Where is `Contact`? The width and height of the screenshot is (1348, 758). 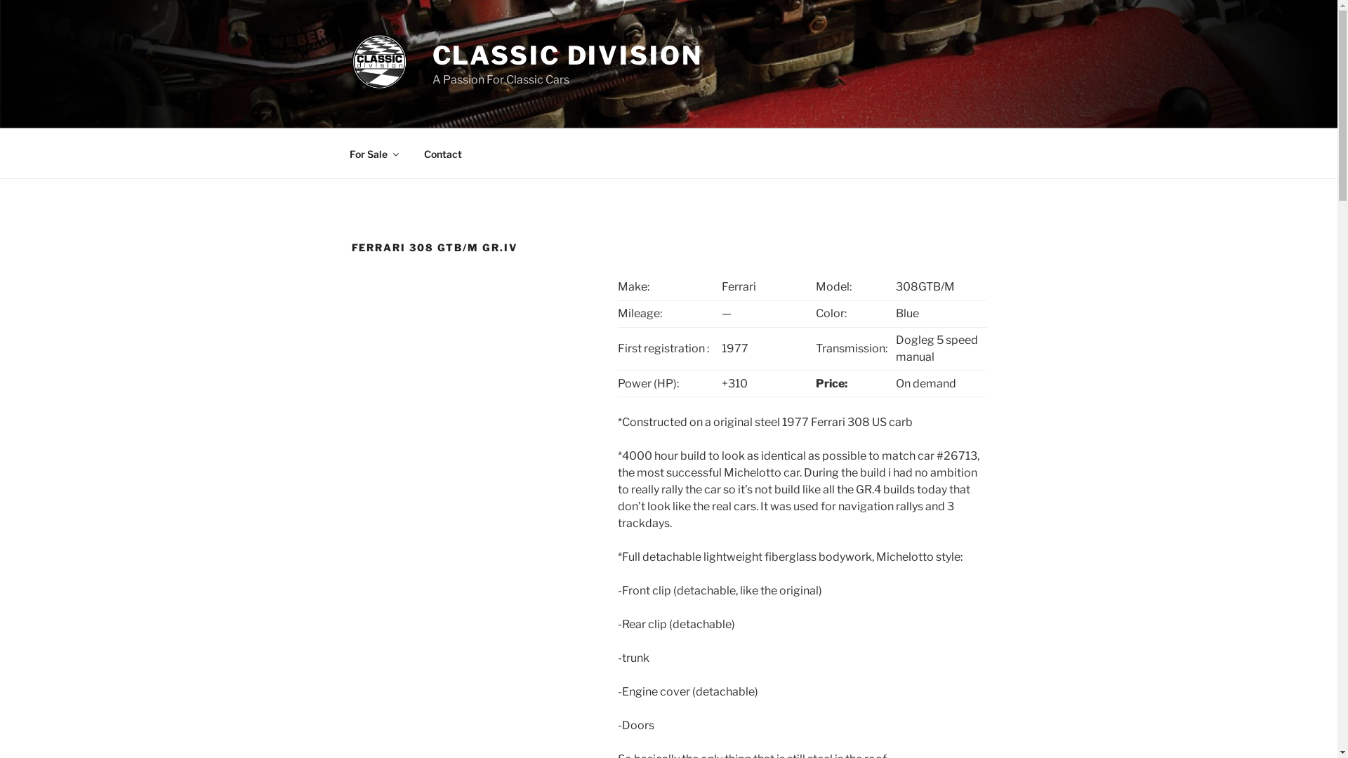 Contact is located at coordinates (442, 153).